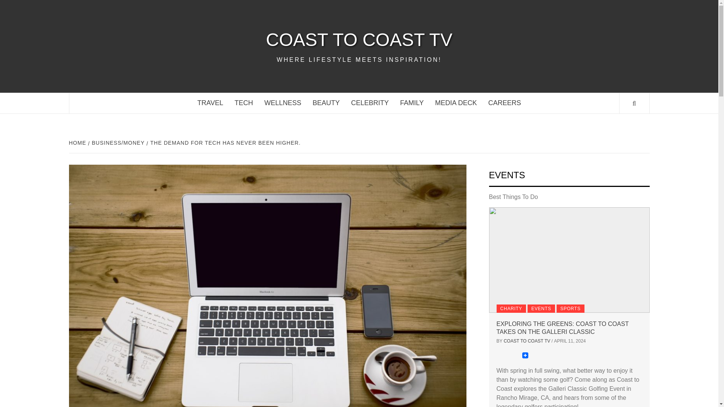  What do you see at coordinates (244, 103) in the screenshot?
I see `TECH` at bounding box center [244, 103].